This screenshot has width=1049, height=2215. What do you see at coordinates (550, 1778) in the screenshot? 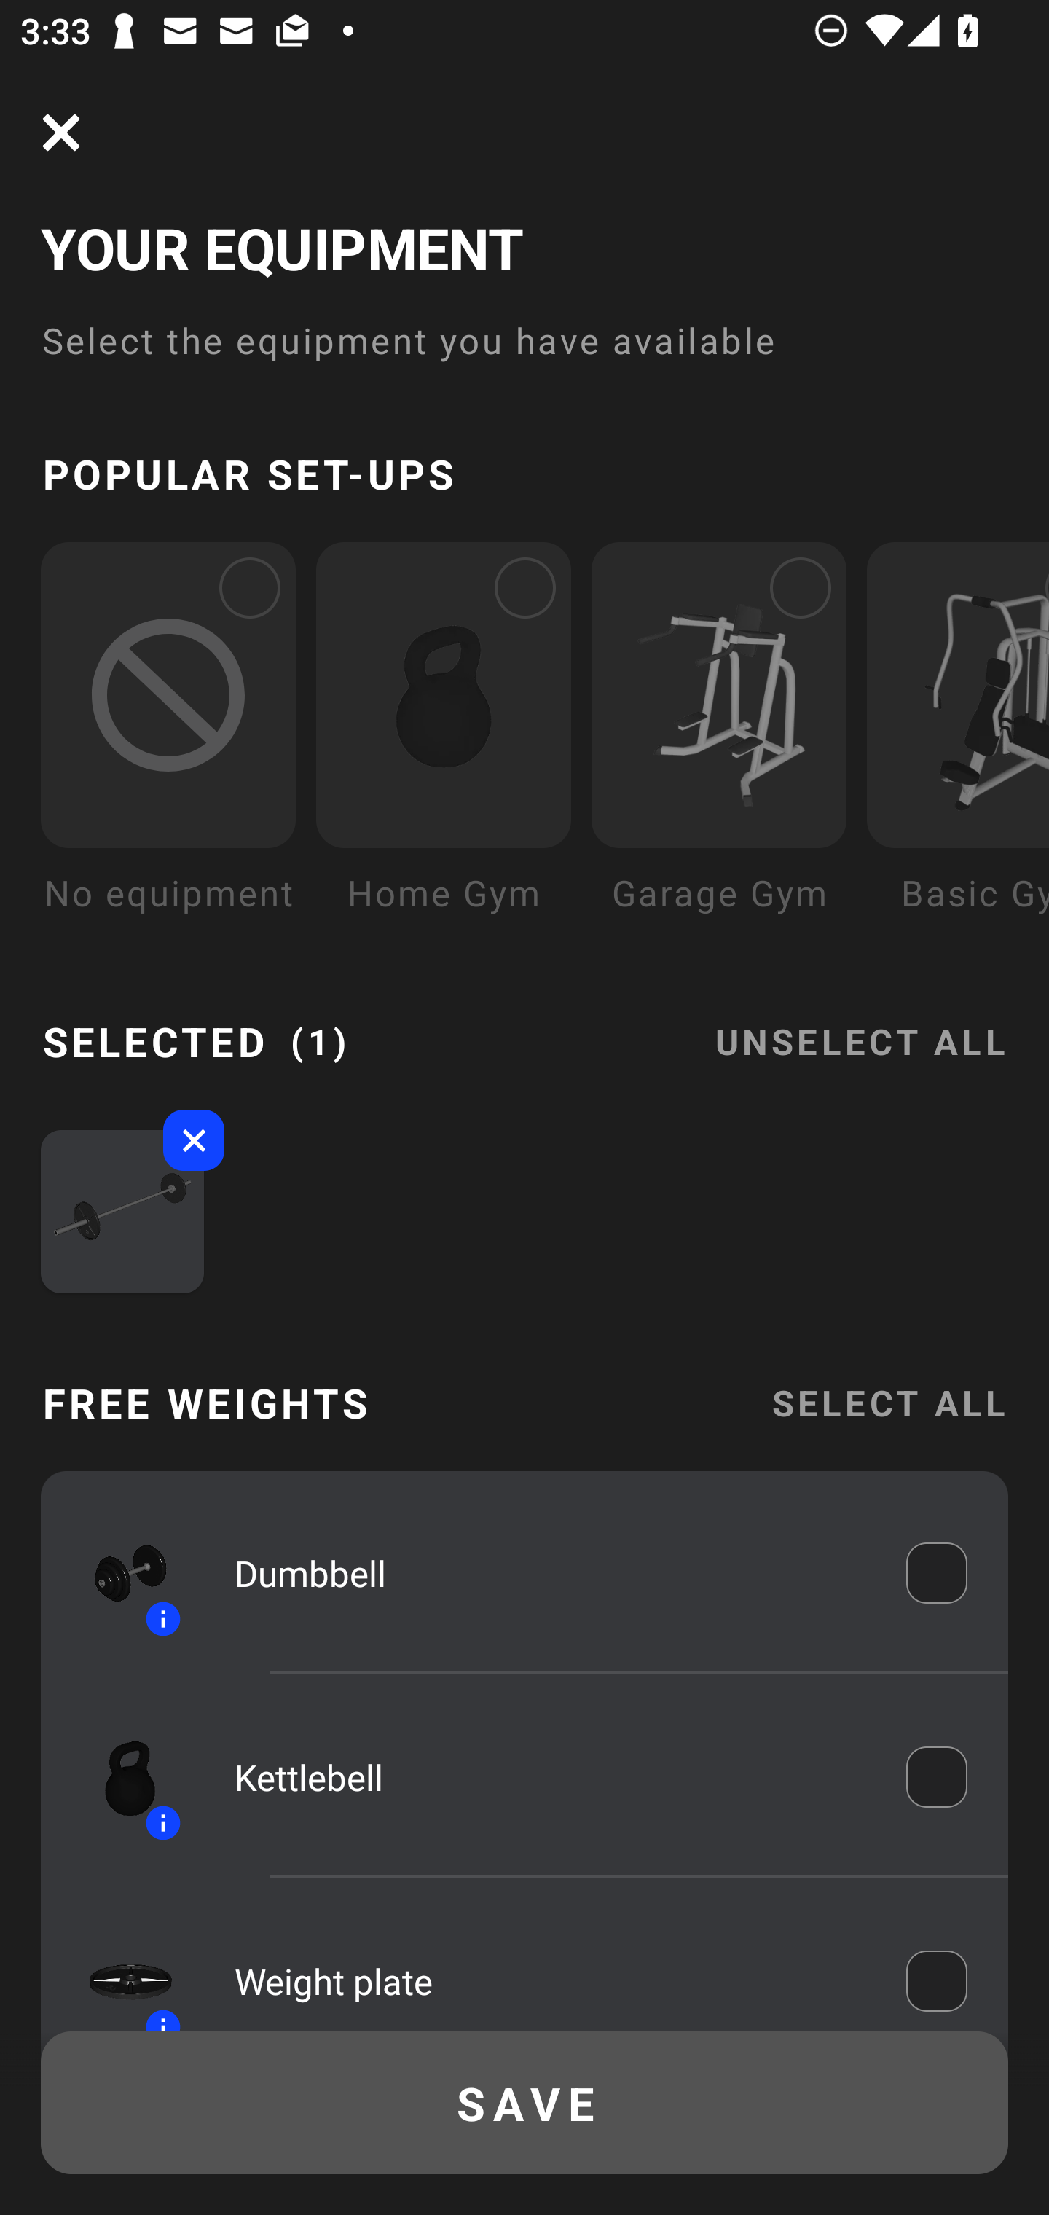
I see `Kettlebell` at bounding box center [550, 1778].